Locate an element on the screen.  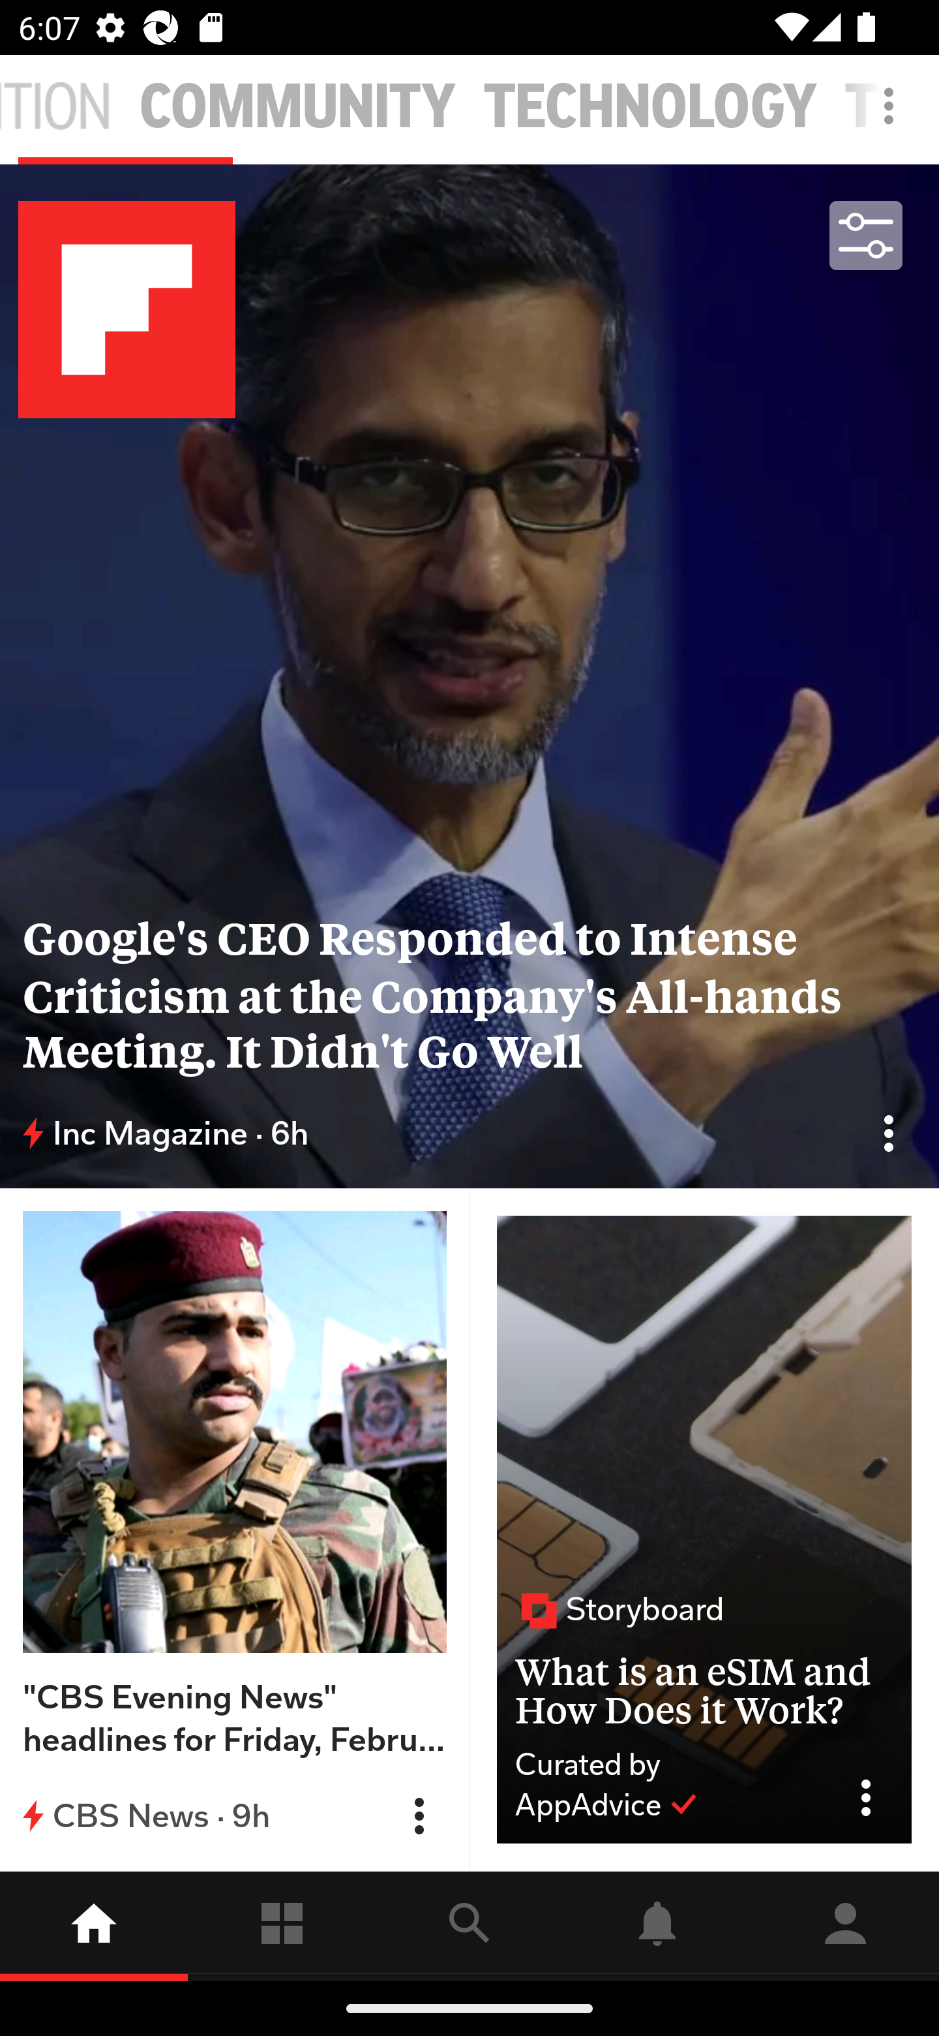
TECHNOLOGY is located at coordinates (651, 107).